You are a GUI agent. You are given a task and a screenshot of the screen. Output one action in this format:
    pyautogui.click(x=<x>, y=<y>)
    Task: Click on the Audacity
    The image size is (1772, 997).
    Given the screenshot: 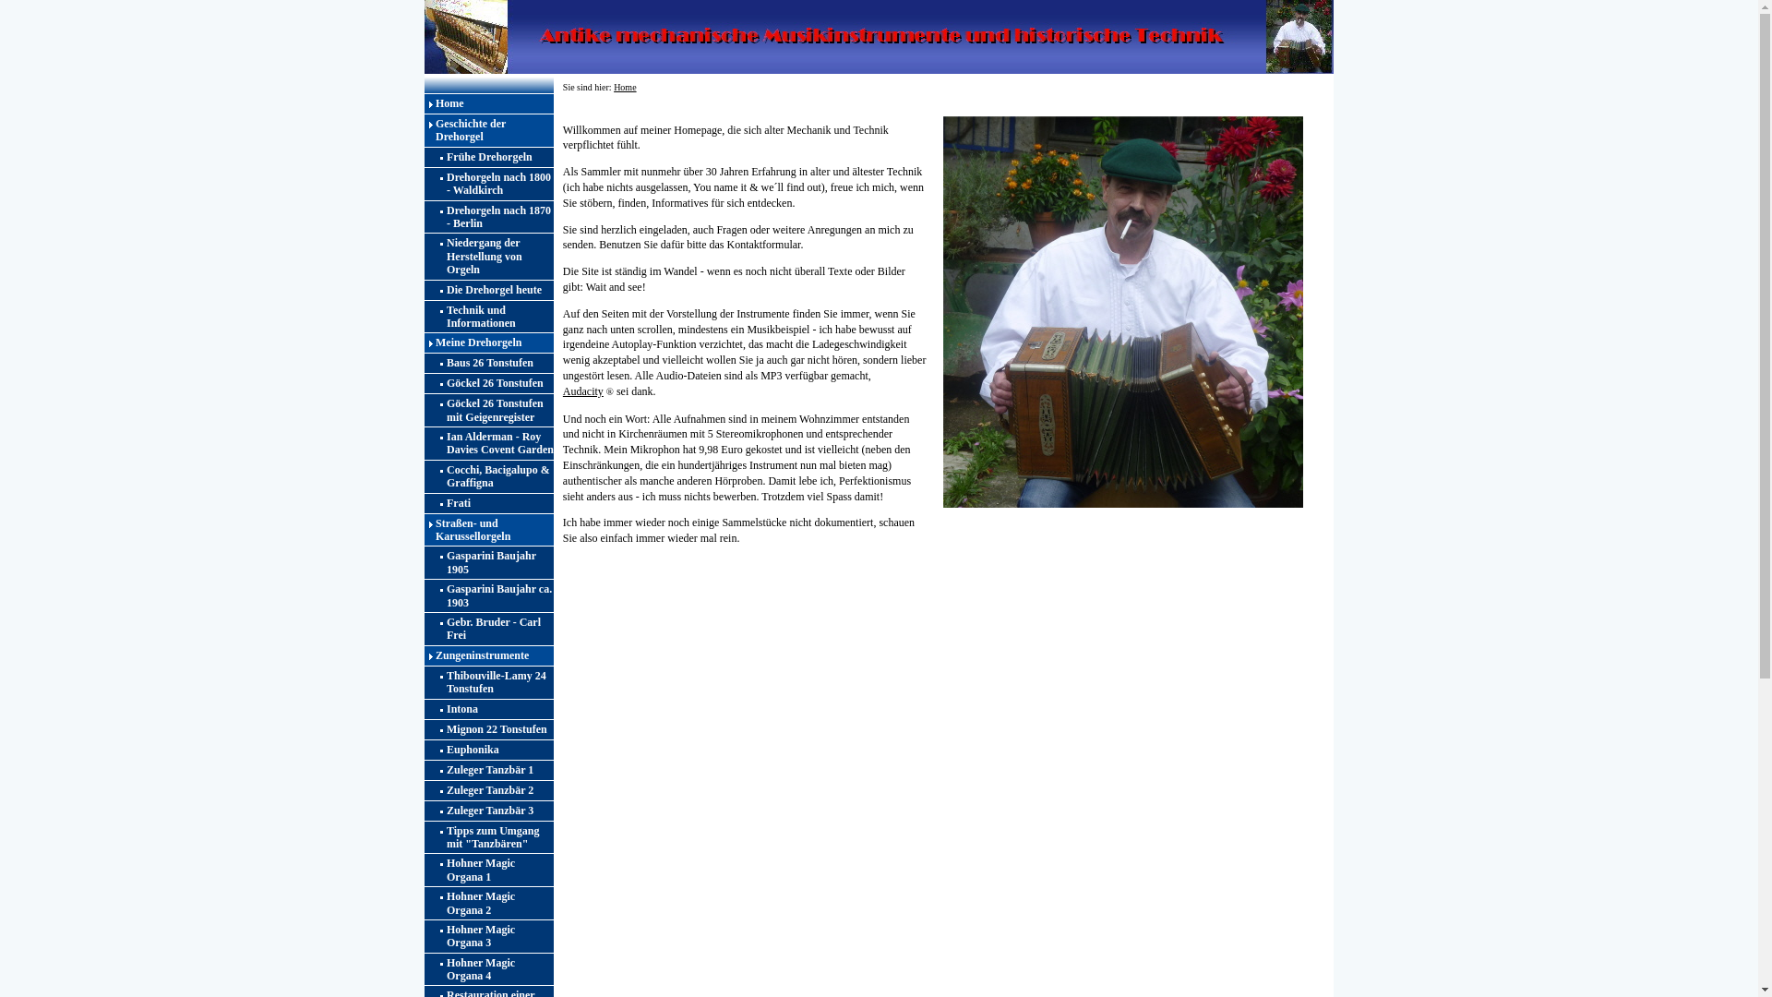 What is the action you would take?
    pyautogui.click(x=583, y=391)
    